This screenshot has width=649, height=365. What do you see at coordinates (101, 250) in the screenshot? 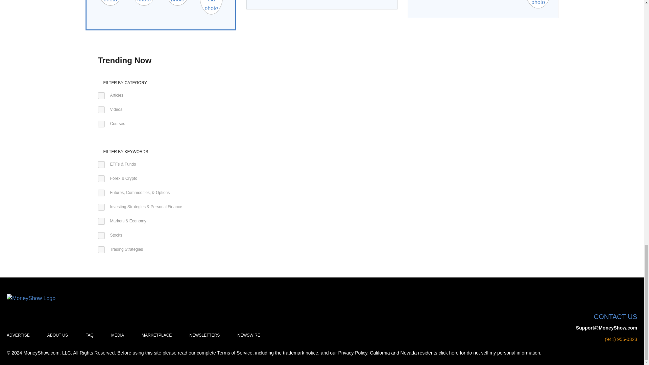
I see `Trading Strategies` at bounding box center [101, 250].